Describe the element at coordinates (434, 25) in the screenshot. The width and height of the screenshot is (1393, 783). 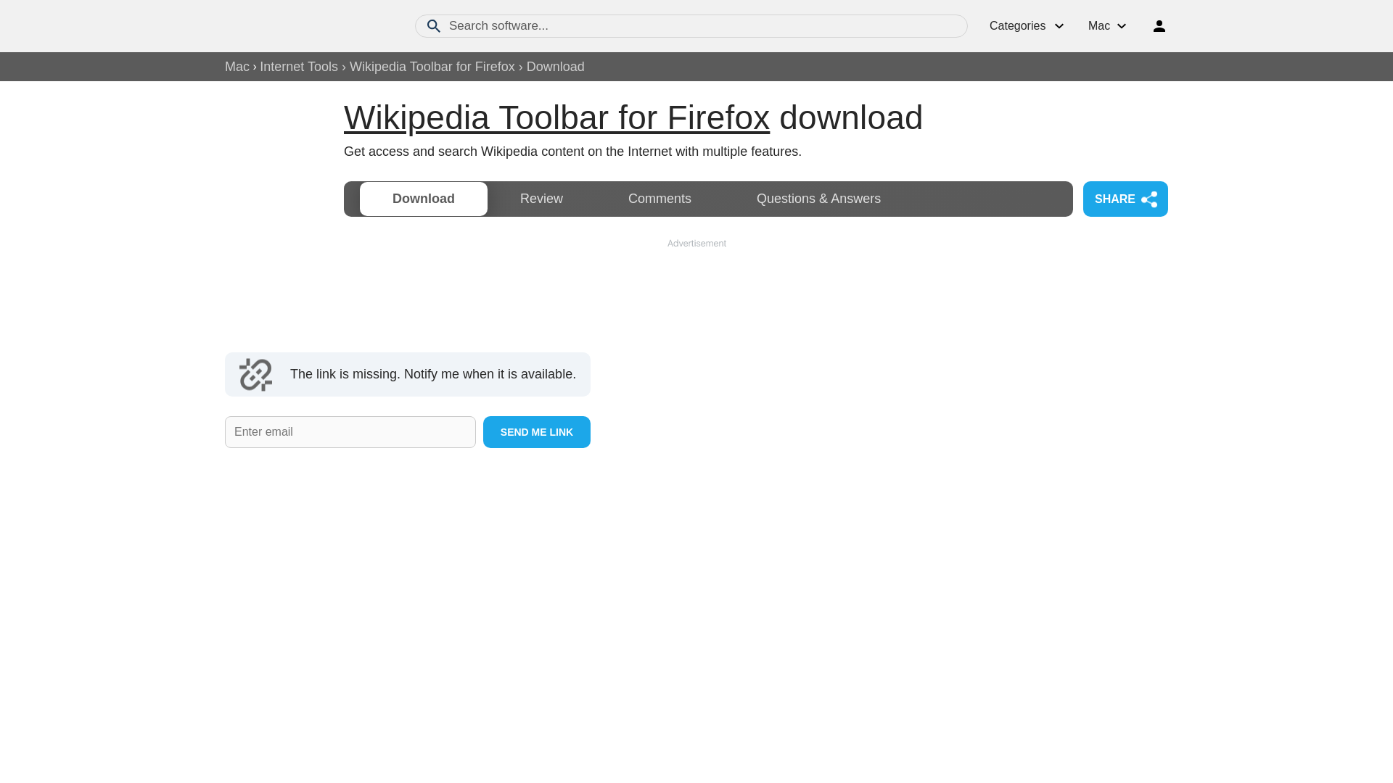
I see `Search` at that location.